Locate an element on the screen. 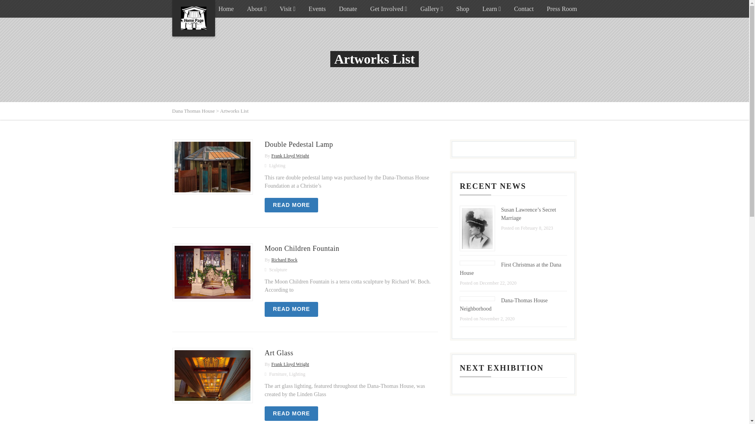  Go to Dana Thomas House. is located at coordinates (193, 111).